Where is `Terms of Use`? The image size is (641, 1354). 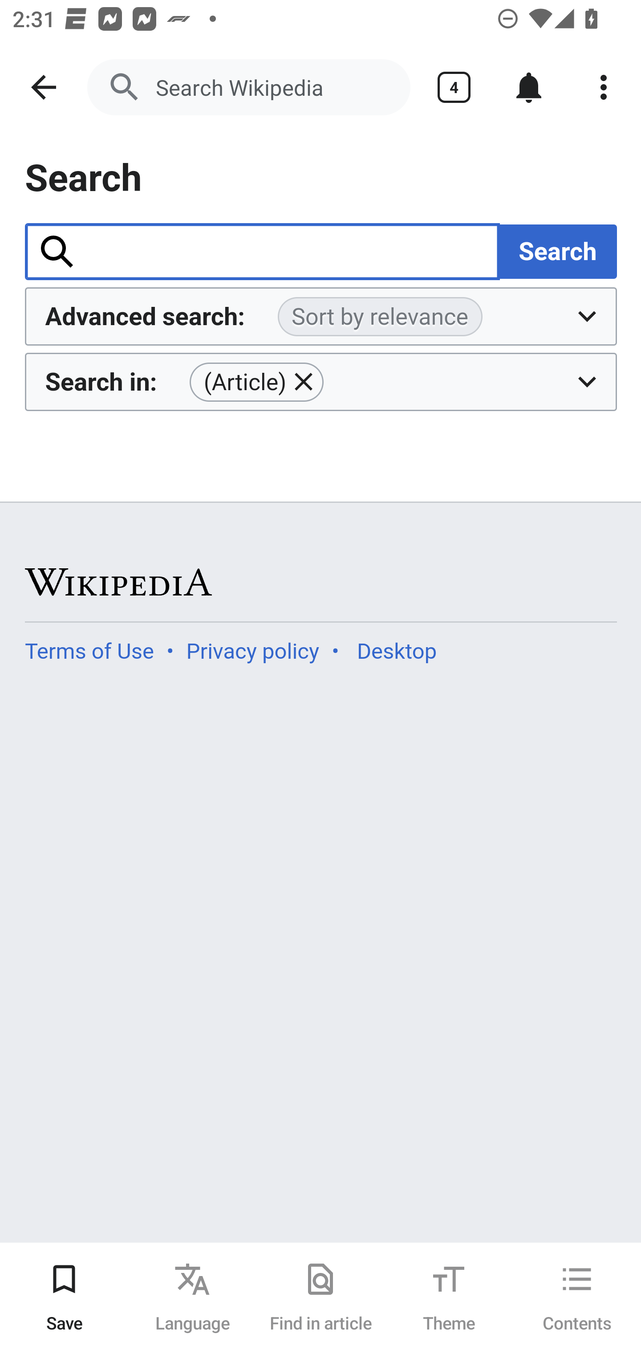
Terms of Use is located at coordinates (90, 651).